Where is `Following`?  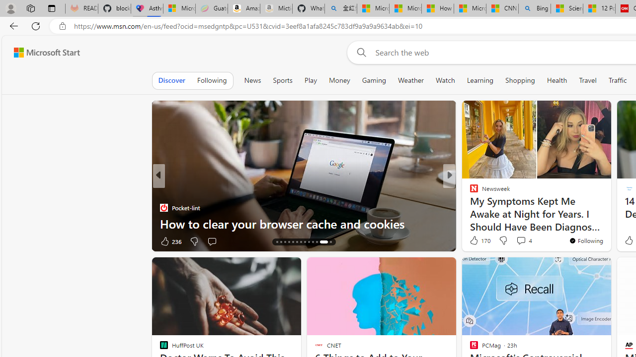
Following is located at coordinates (212, 80).